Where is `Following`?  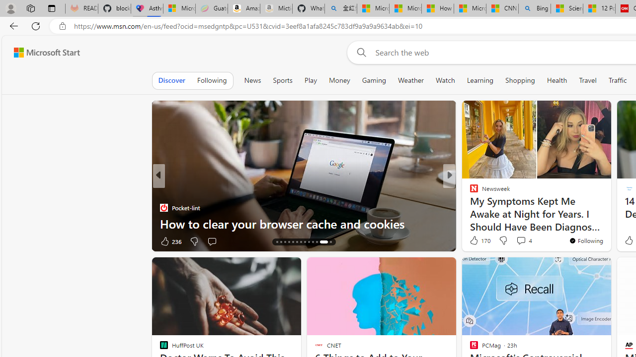
Following is located at coordinates (212, 80).